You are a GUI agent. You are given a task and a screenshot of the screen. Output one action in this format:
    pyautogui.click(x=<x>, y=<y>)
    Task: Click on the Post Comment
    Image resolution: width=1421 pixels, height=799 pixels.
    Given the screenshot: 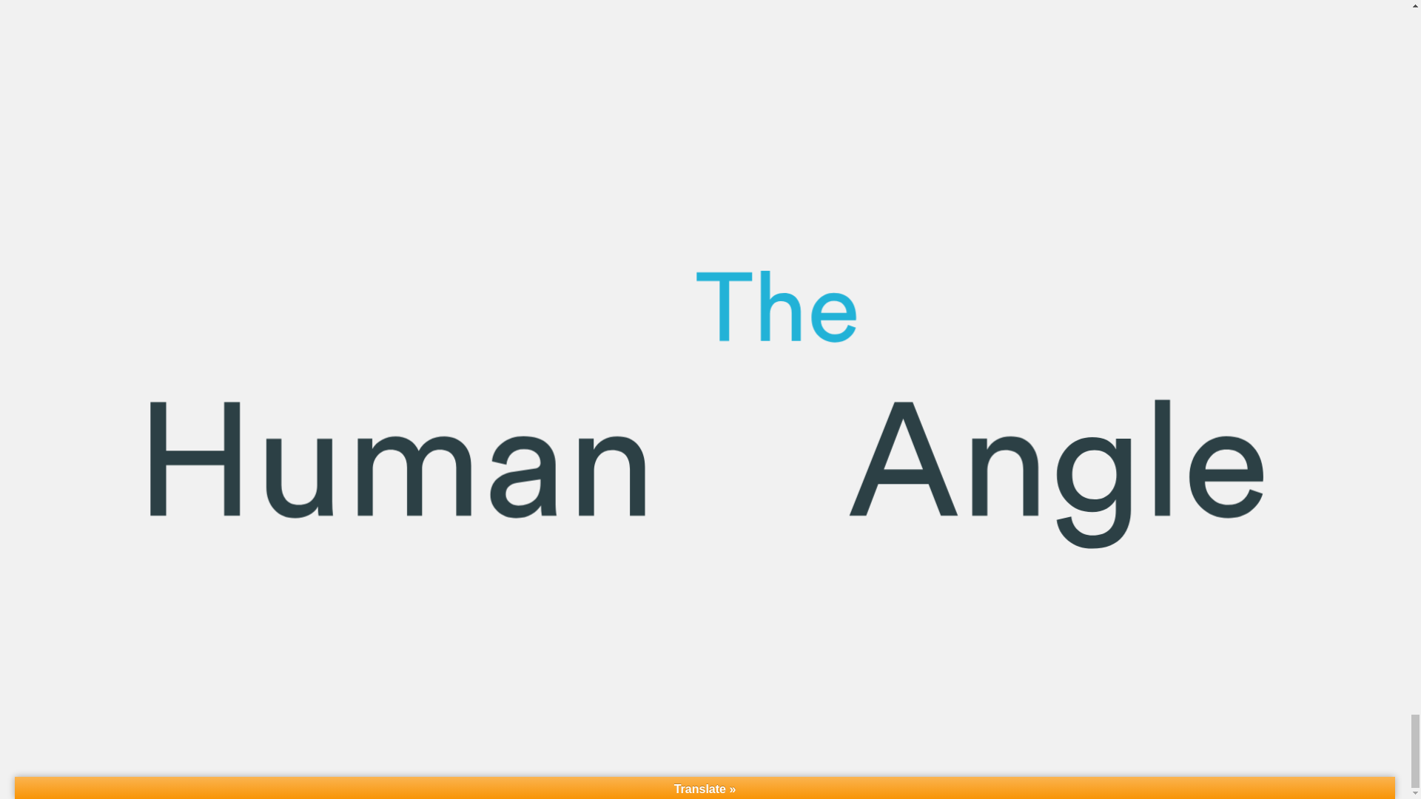 What is the action you would take?
    pyautogui.click(x=483, y=426)
    